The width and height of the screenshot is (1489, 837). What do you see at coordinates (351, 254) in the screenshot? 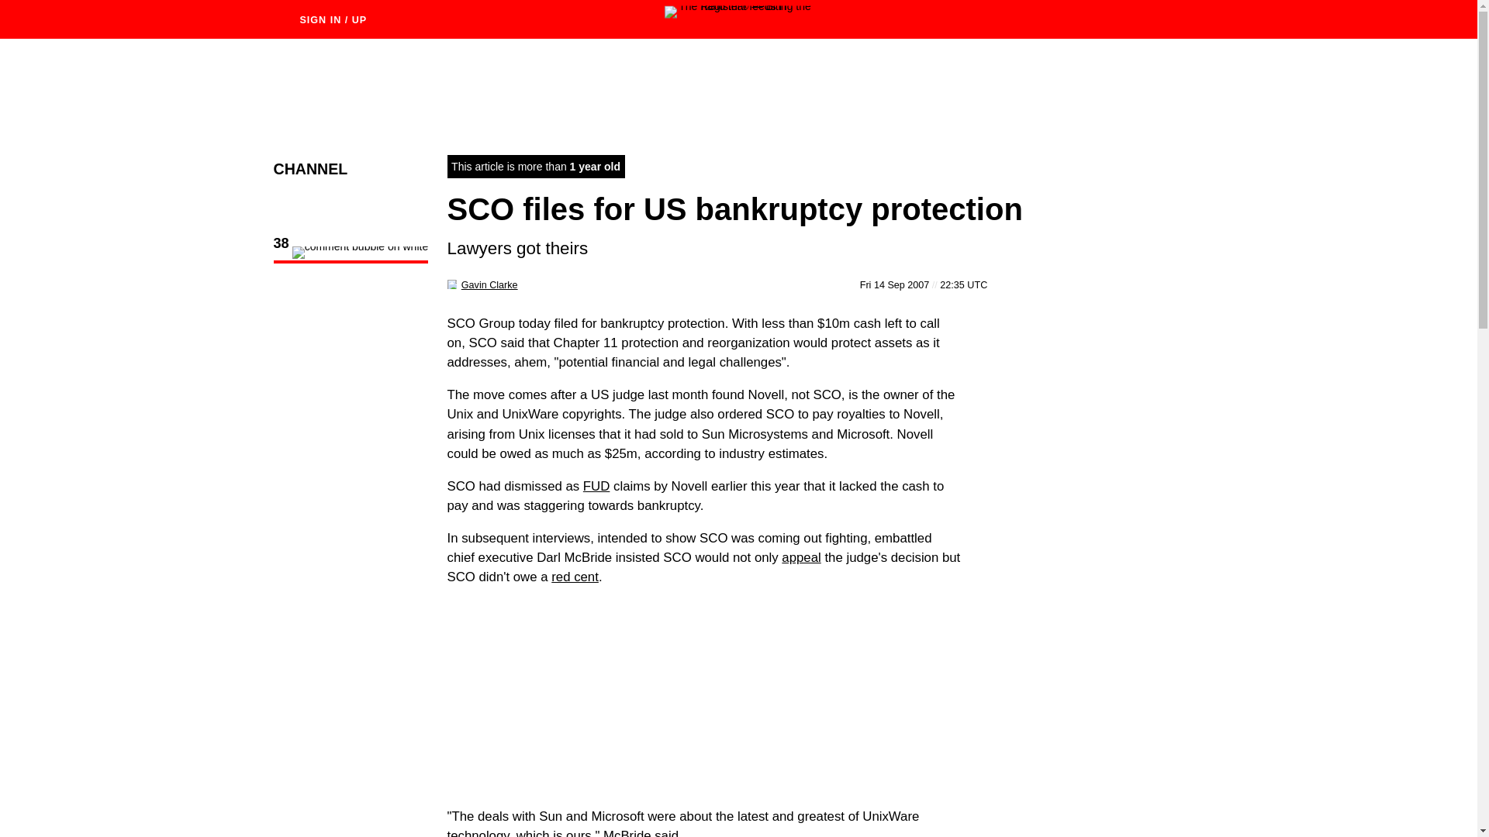
I see `View comments on this article` at bounding box center [351, 254].